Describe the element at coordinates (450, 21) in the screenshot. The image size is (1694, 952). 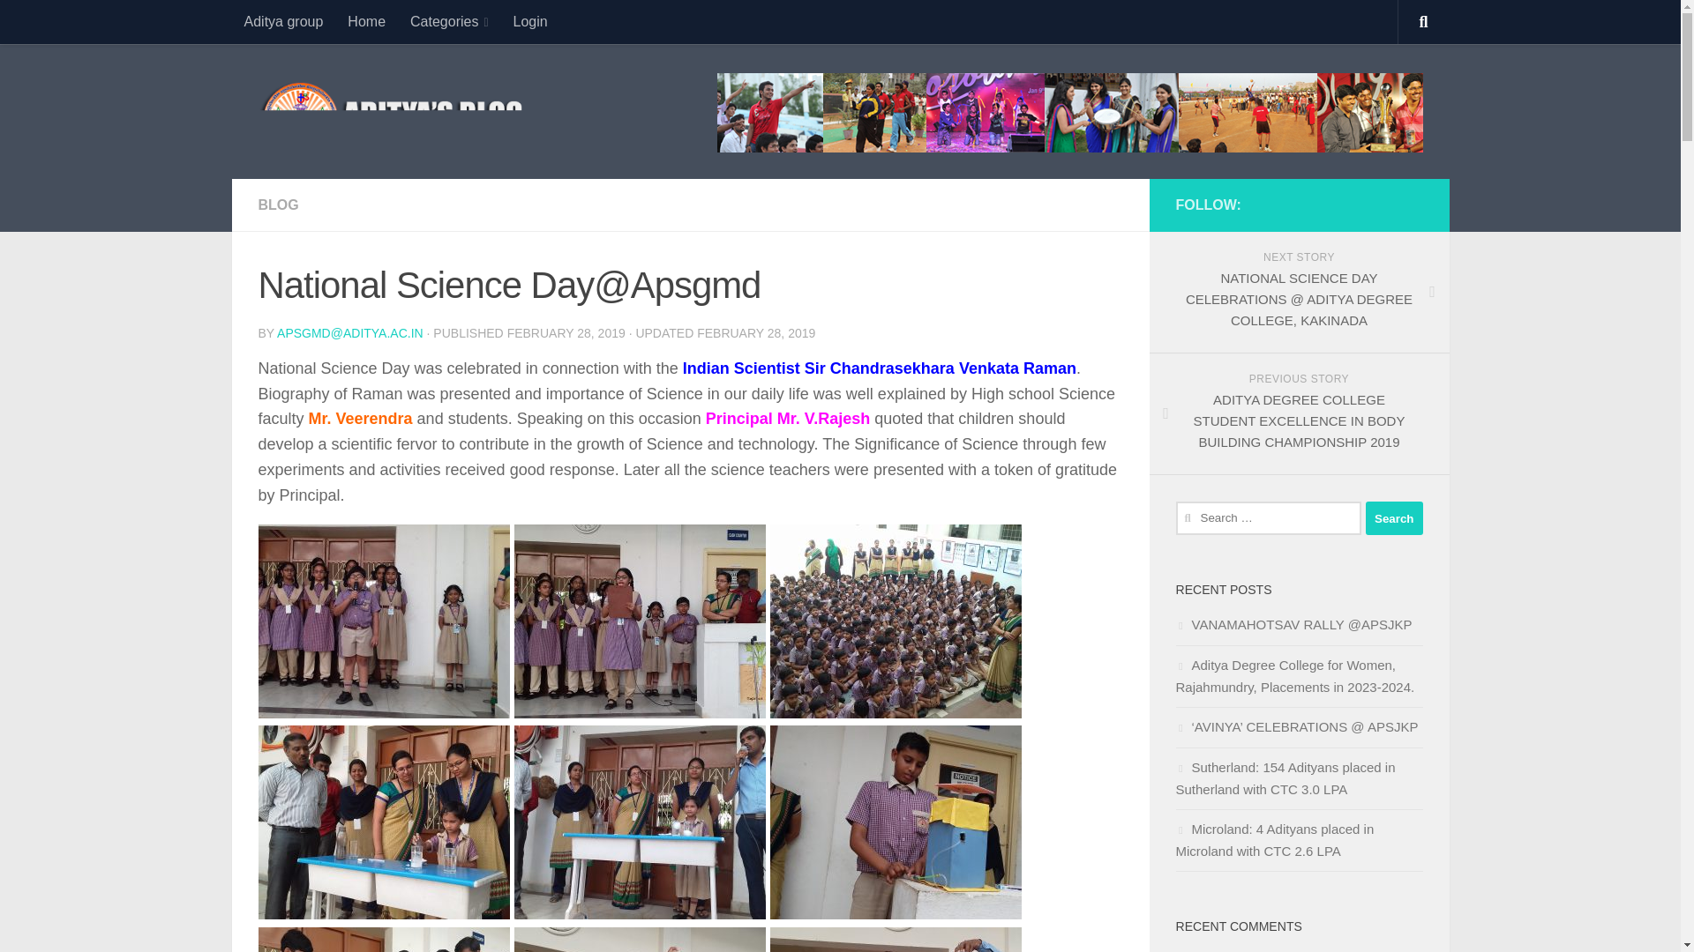
I see `Categories` at that location.